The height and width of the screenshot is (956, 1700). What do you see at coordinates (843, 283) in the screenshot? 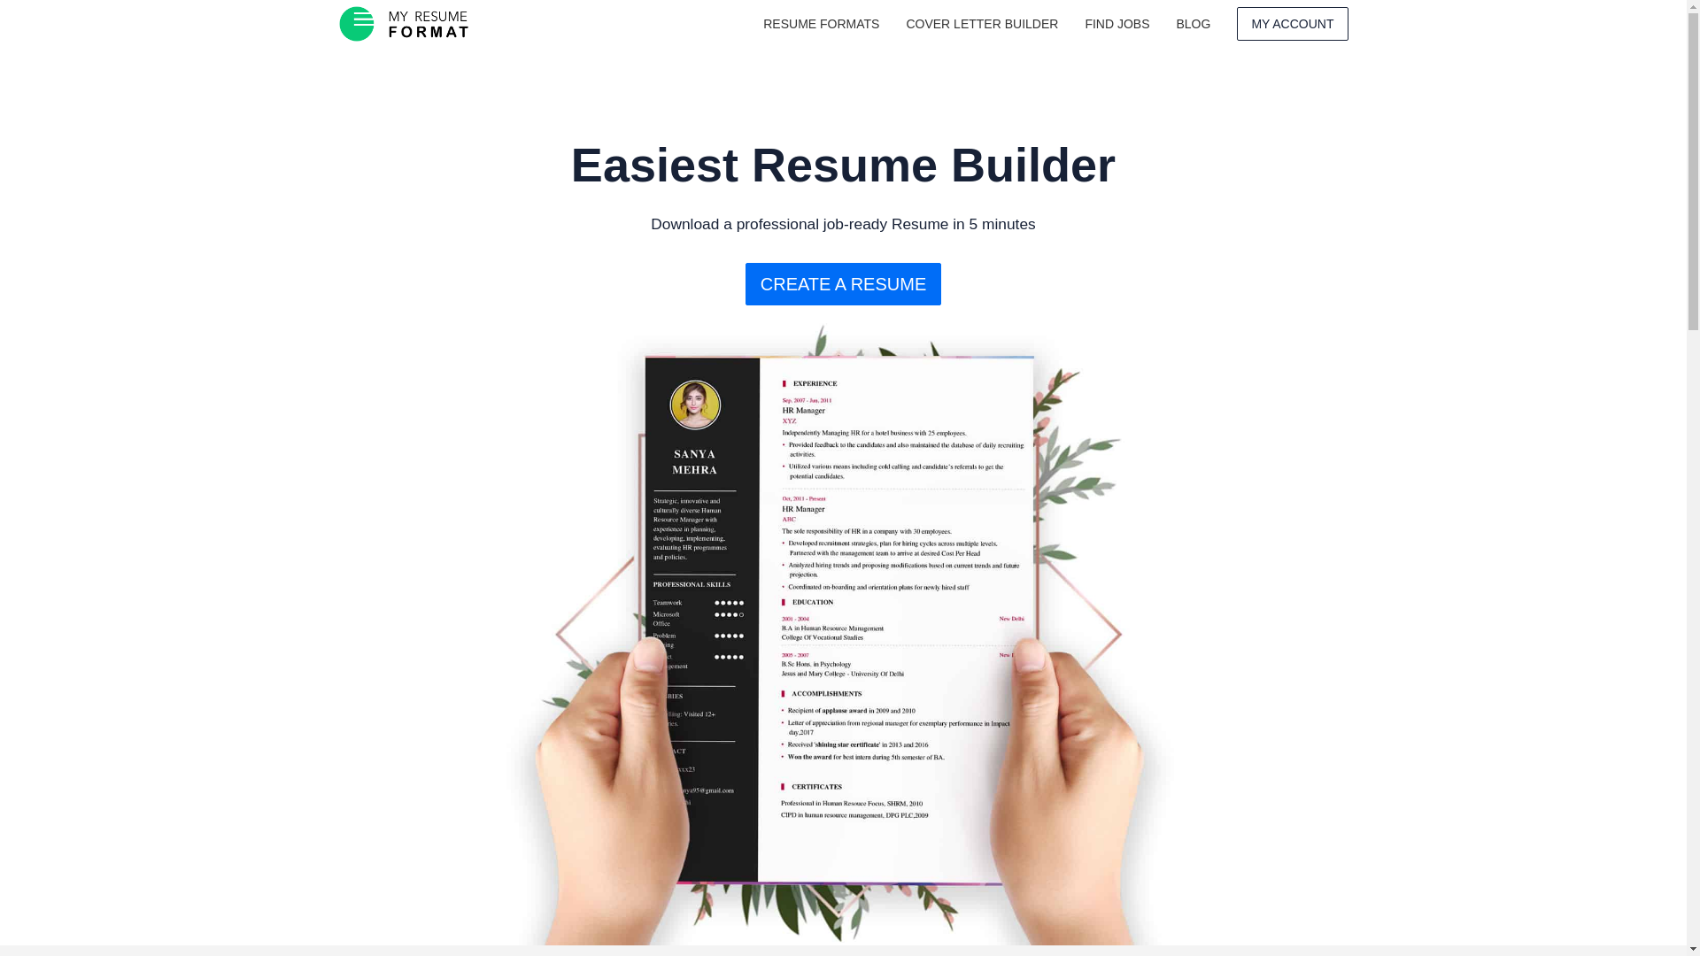
I see `CREATE A RESUME` at bounding box center [843, 283].